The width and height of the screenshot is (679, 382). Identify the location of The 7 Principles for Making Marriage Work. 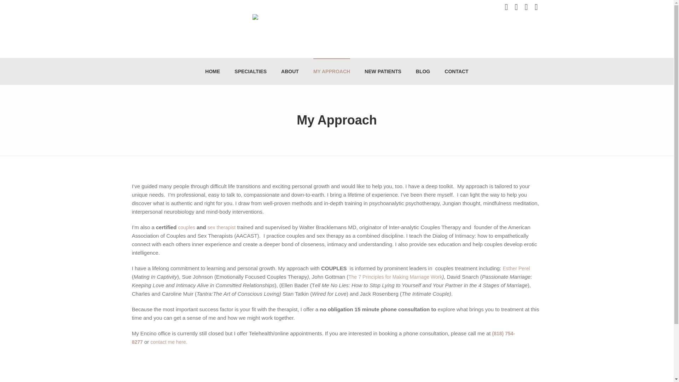
(395, 277).